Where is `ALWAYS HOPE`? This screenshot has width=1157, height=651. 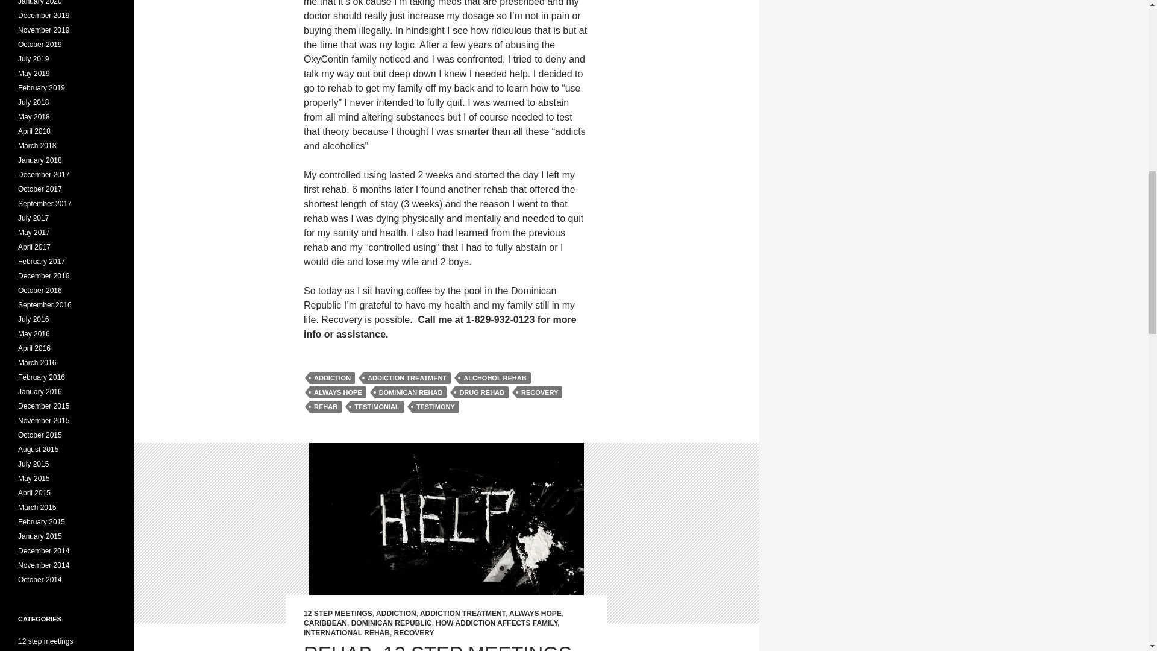
ALWAYS HOPE is located at coordinates (535, 613).